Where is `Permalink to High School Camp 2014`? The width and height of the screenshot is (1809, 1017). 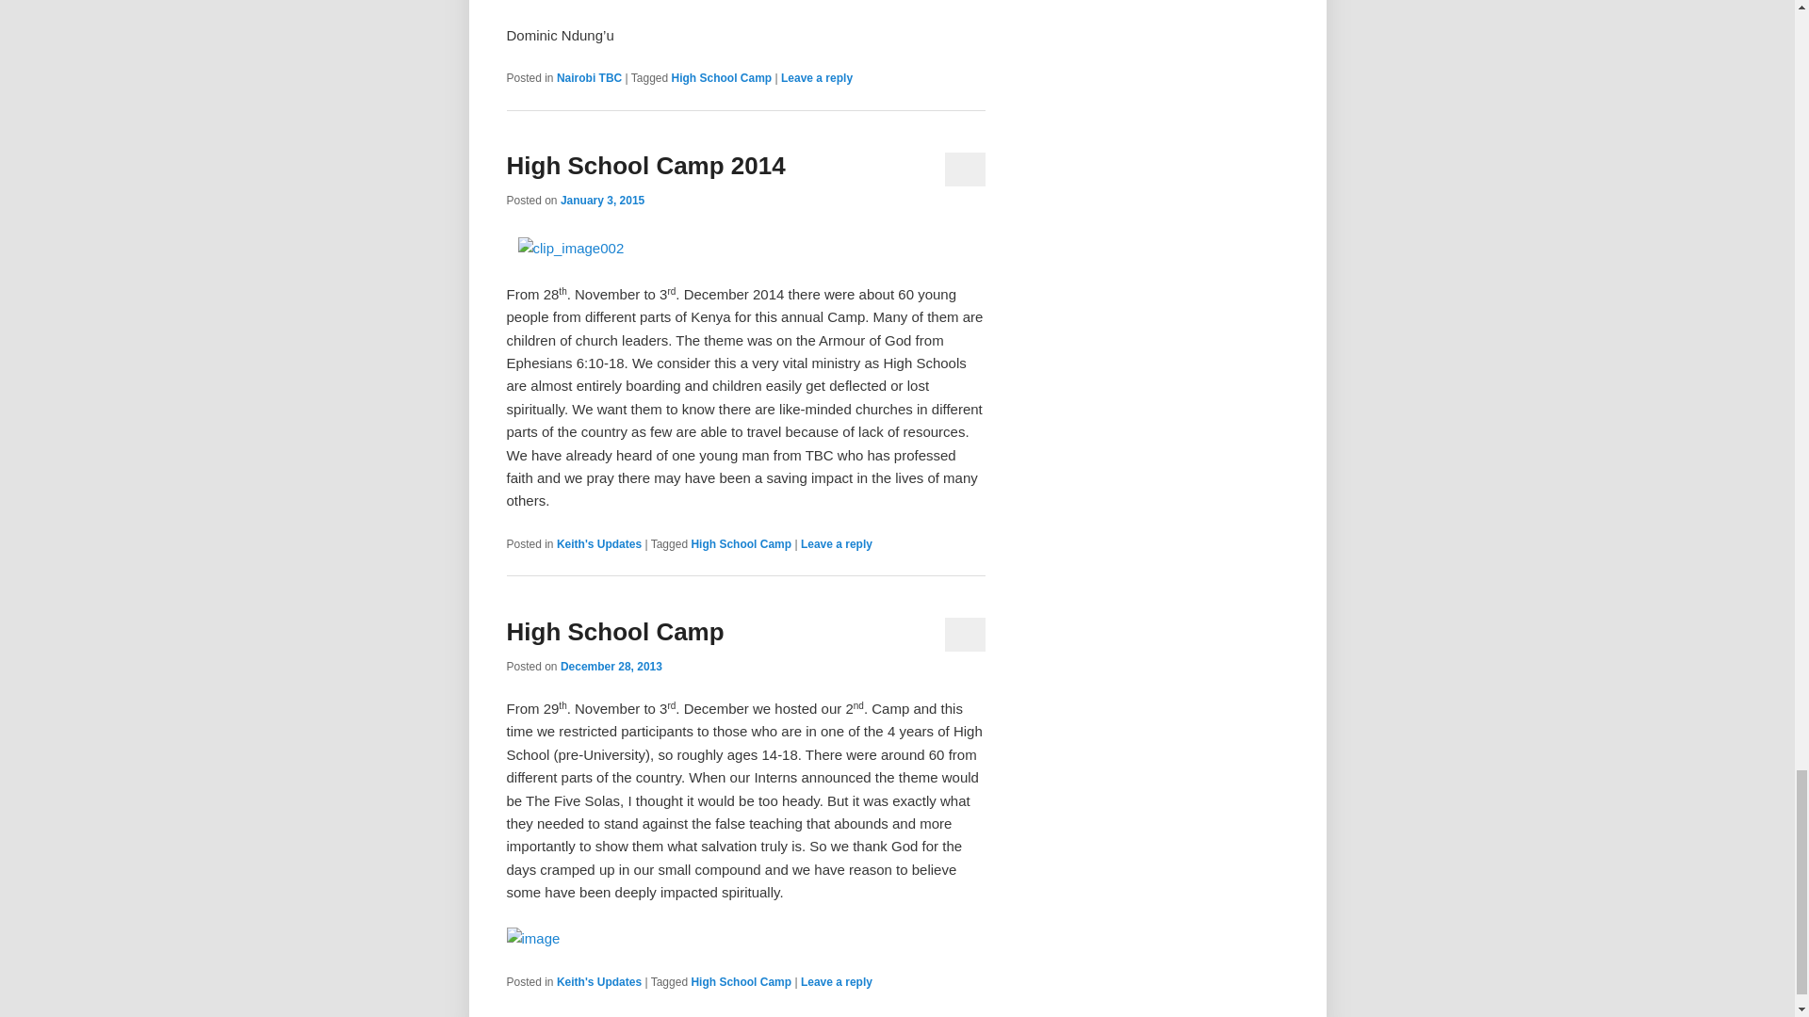
Permalink to High School Camp 2014 is located at coordinates (645, 166).